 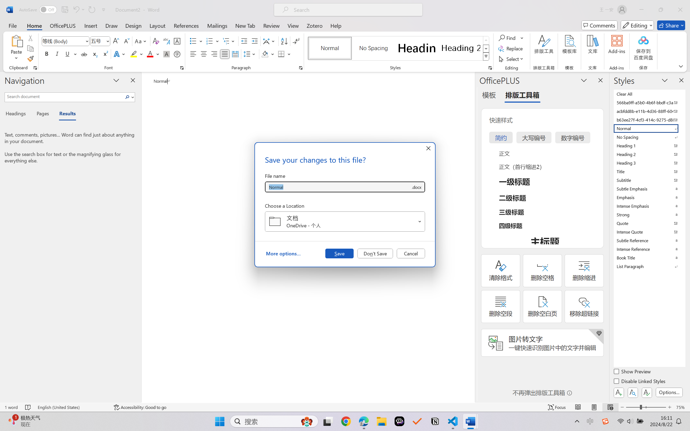 What do you see at coordinates (254, 41) in the screenshot?
I see `Increase Indent` at bounding box center [254, 41].